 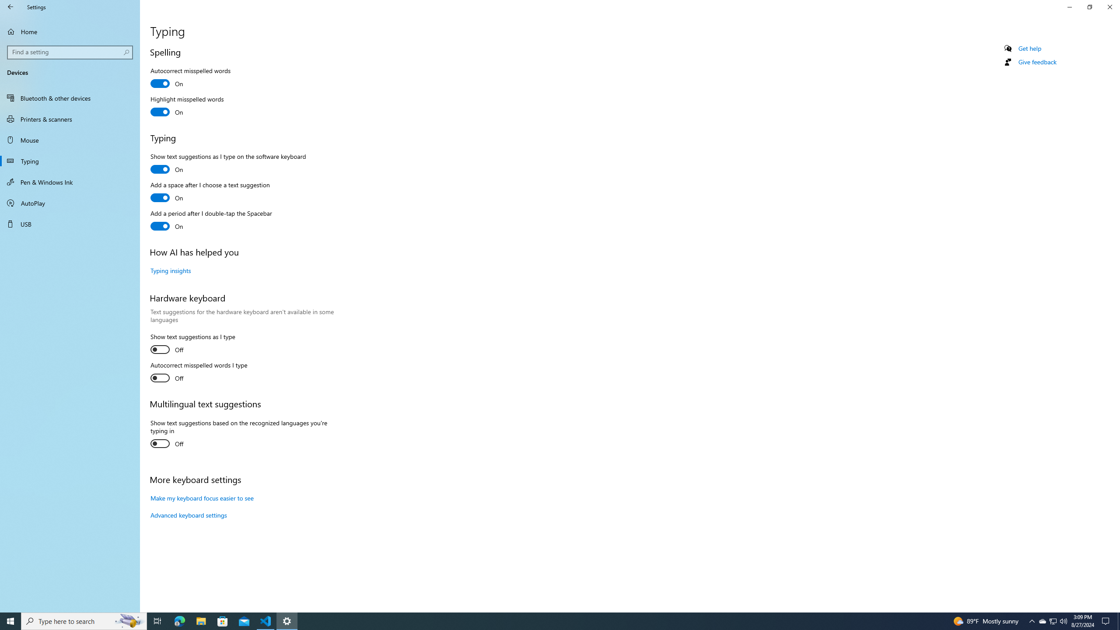 What do you see at coordinates (1109, 7) in the screenshot?
I see `Close Settings` at bounding box center [1109, 7].